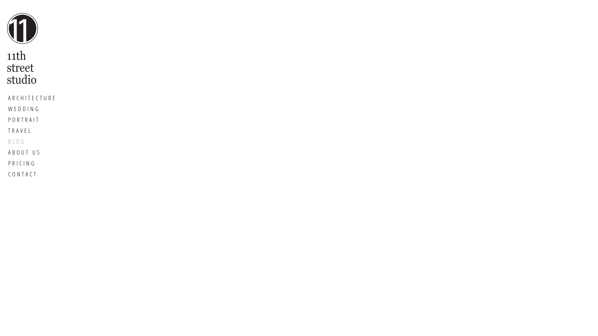 The image size is (598, 336). Describe the element at coordinates (32, 163) in the screenshot. I see `PRICING` at that location.